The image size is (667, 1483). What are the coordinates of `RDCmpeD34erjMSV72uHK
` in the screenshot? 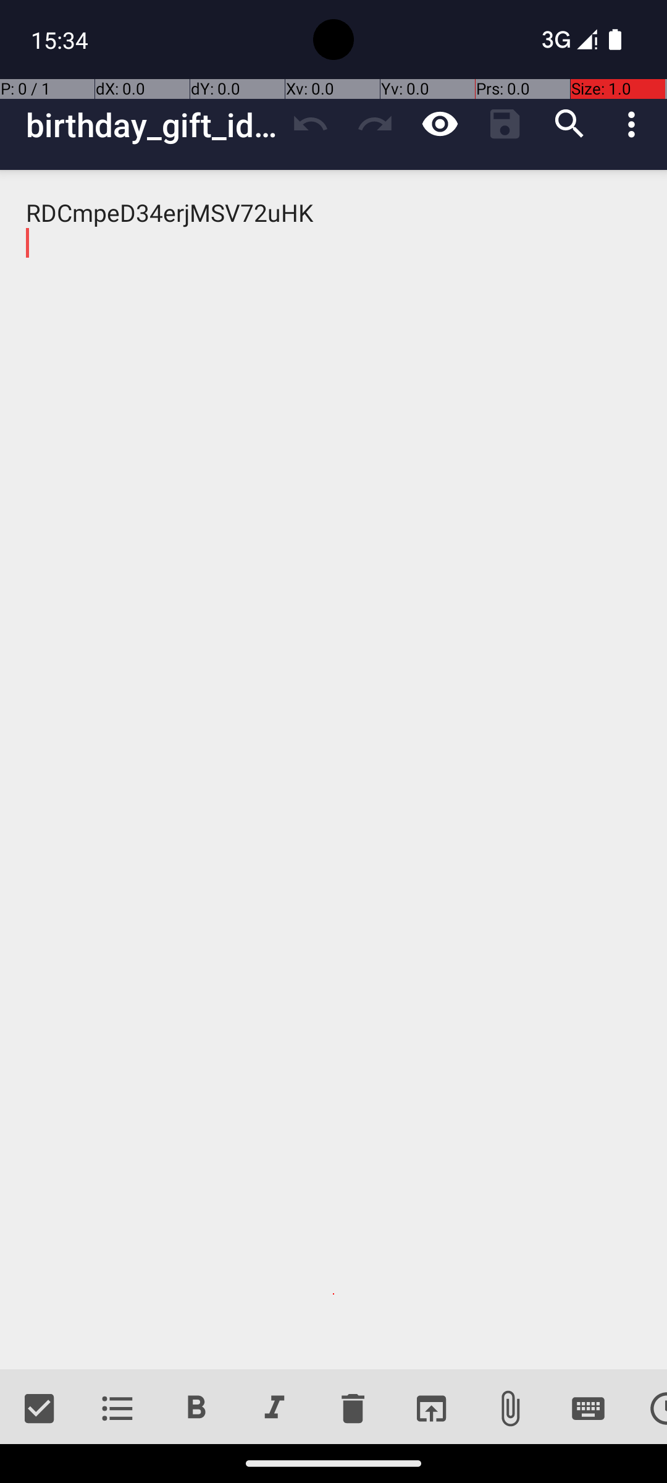 It's located at (333, 770).